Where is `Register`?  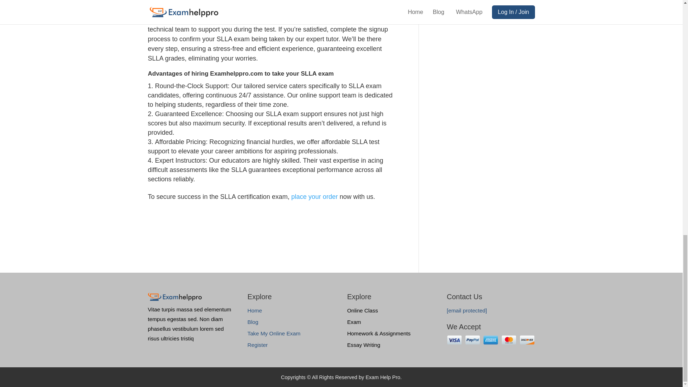
Register is located at coordinates (258, 345).